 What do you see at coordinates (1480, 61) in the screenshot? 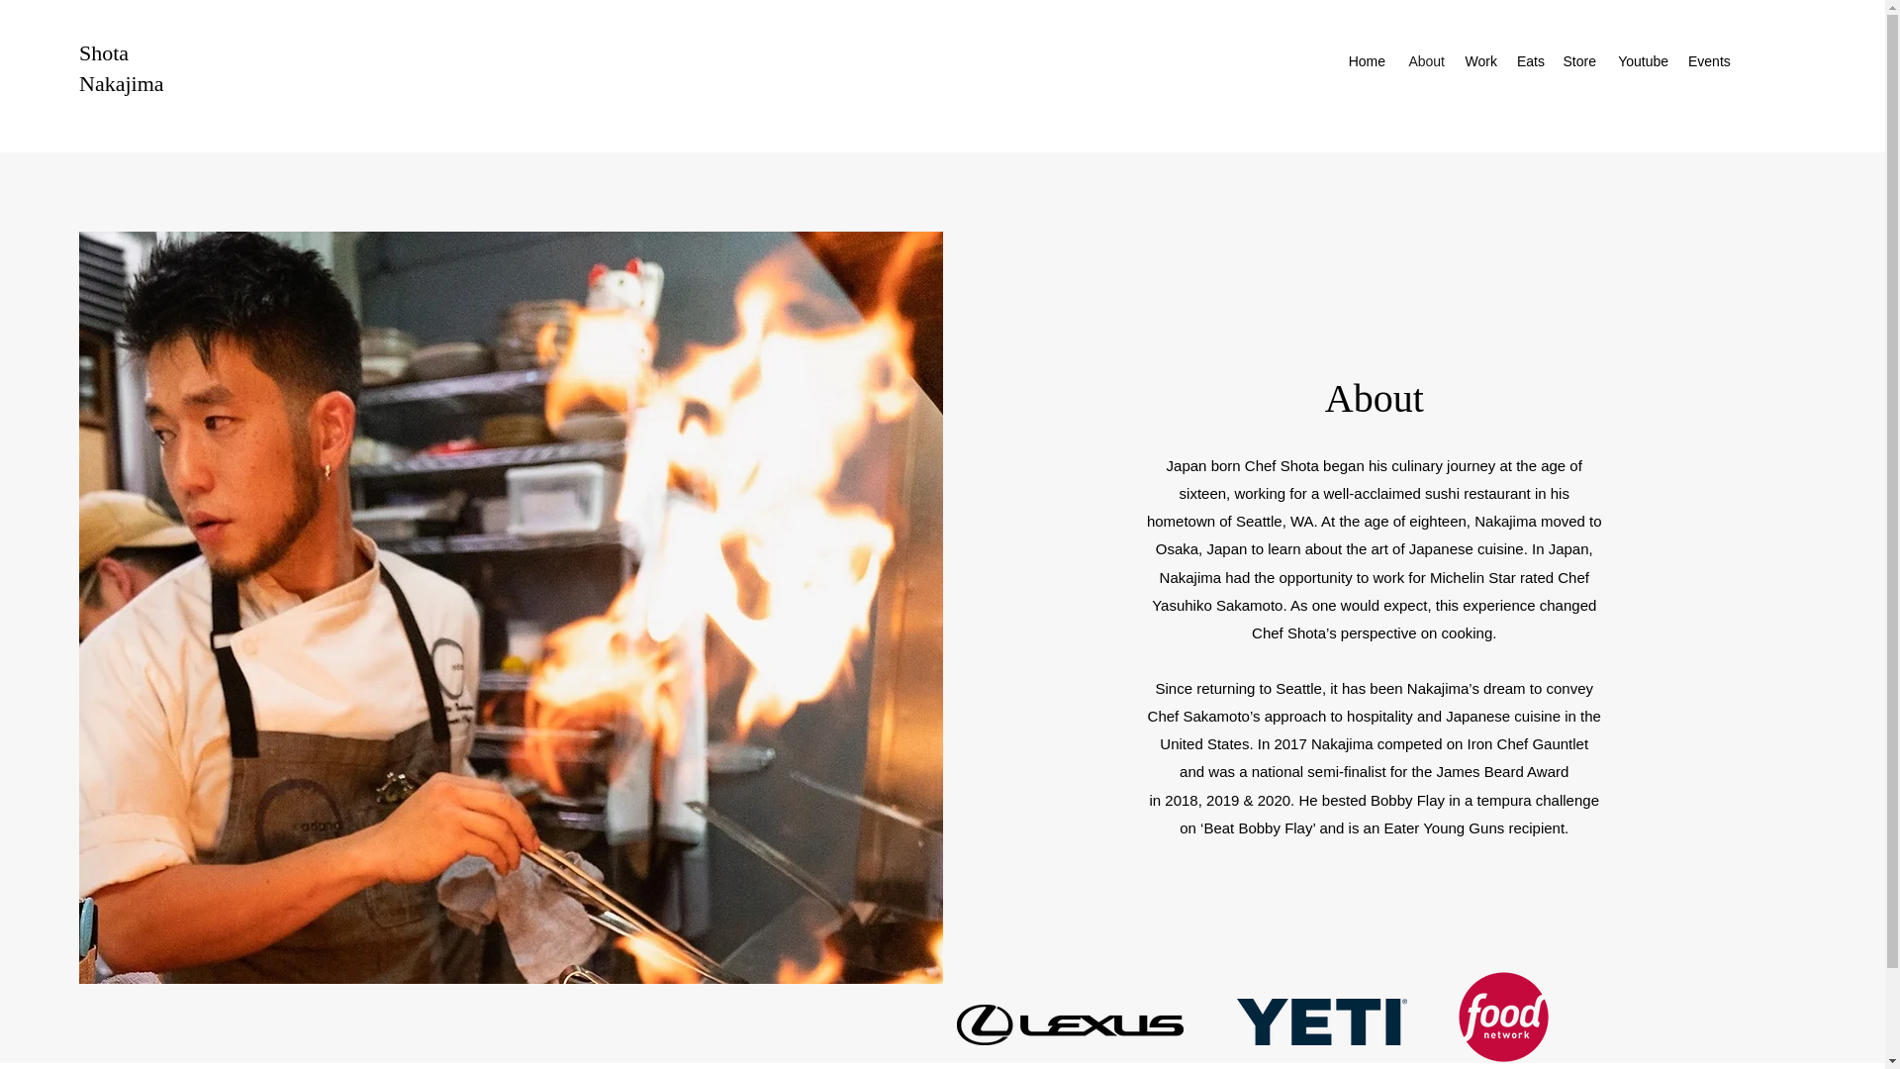
I see `Work` at bounding box center [1480, 61].